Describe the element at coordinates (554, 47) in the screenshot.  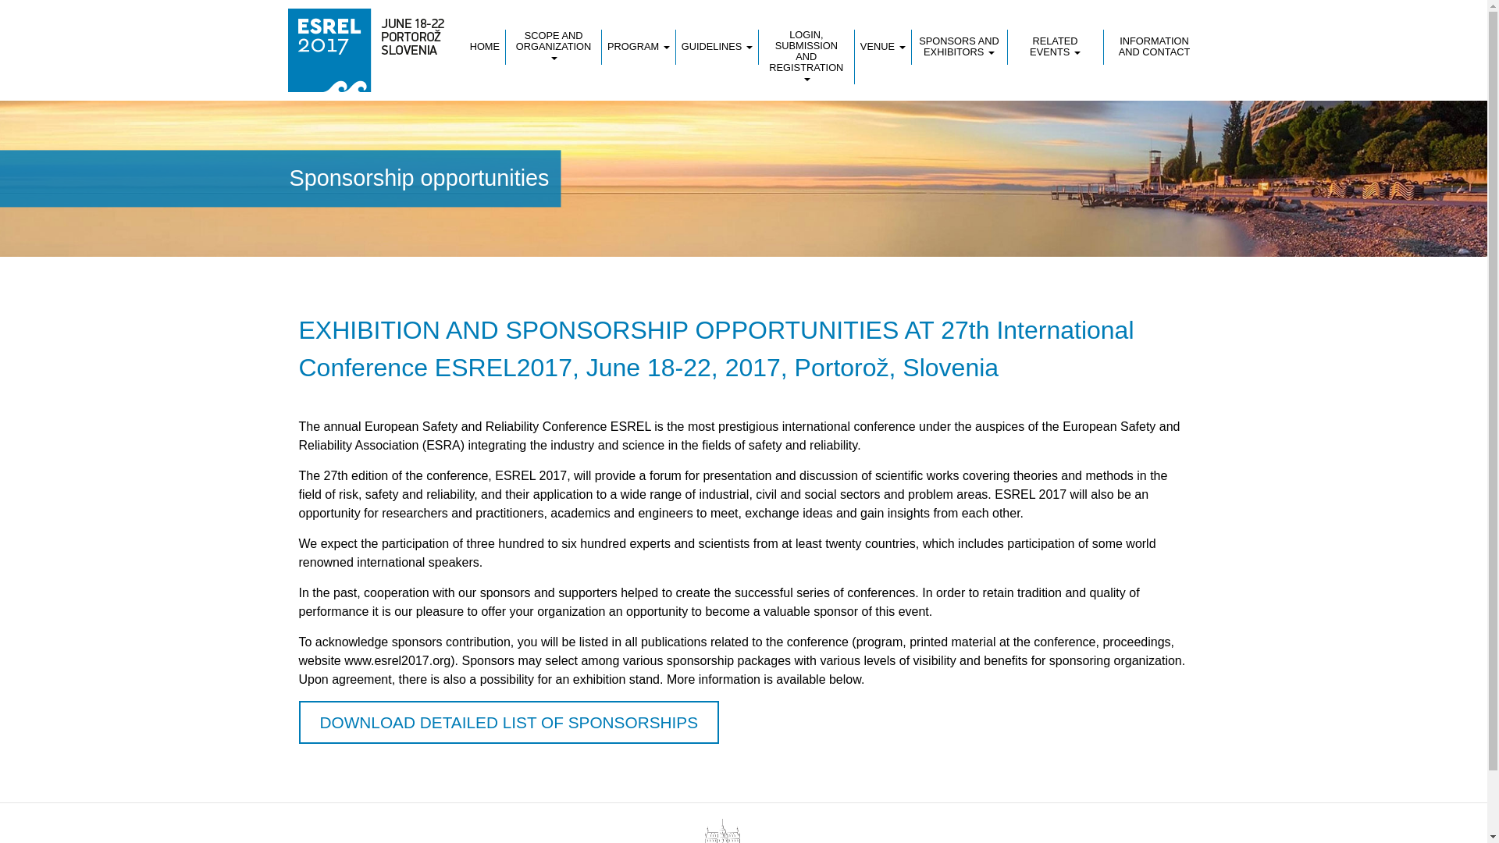
I see `Scope and organization` at that location.